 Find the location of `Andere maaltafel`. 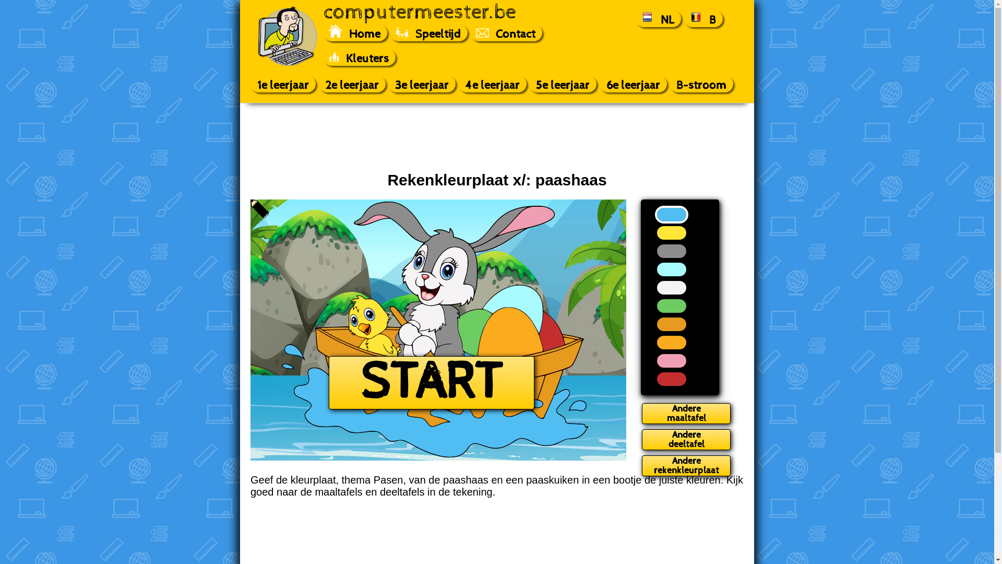

Andere maaltafel is located at coordinates (686, 414).